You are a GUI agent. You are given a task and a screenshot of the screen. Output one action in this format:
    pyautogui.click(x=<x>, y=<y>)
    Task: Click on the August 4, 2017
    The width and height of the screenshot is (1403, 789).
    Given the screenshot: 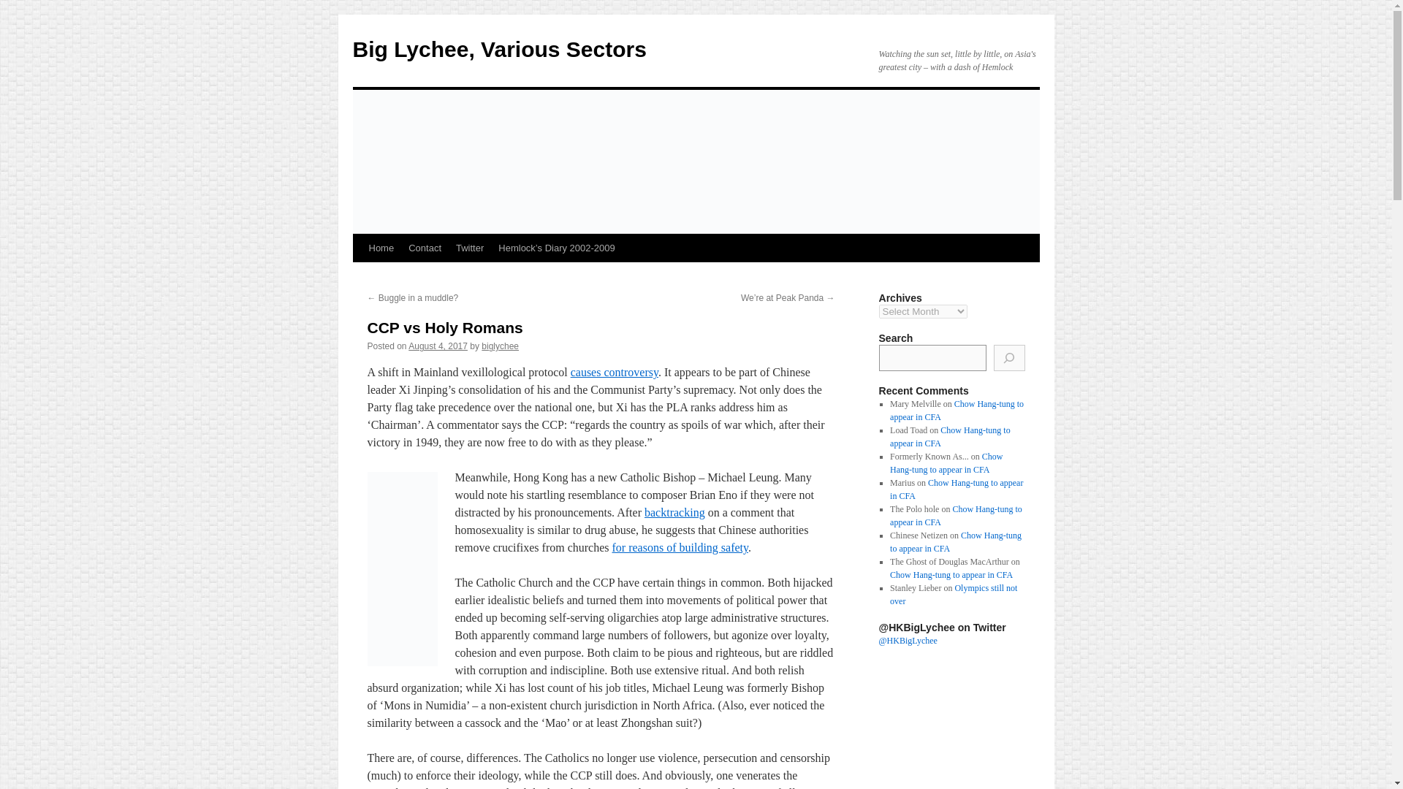 What is the action you would take?
    pyautogui.click(x=437, y=346)
    